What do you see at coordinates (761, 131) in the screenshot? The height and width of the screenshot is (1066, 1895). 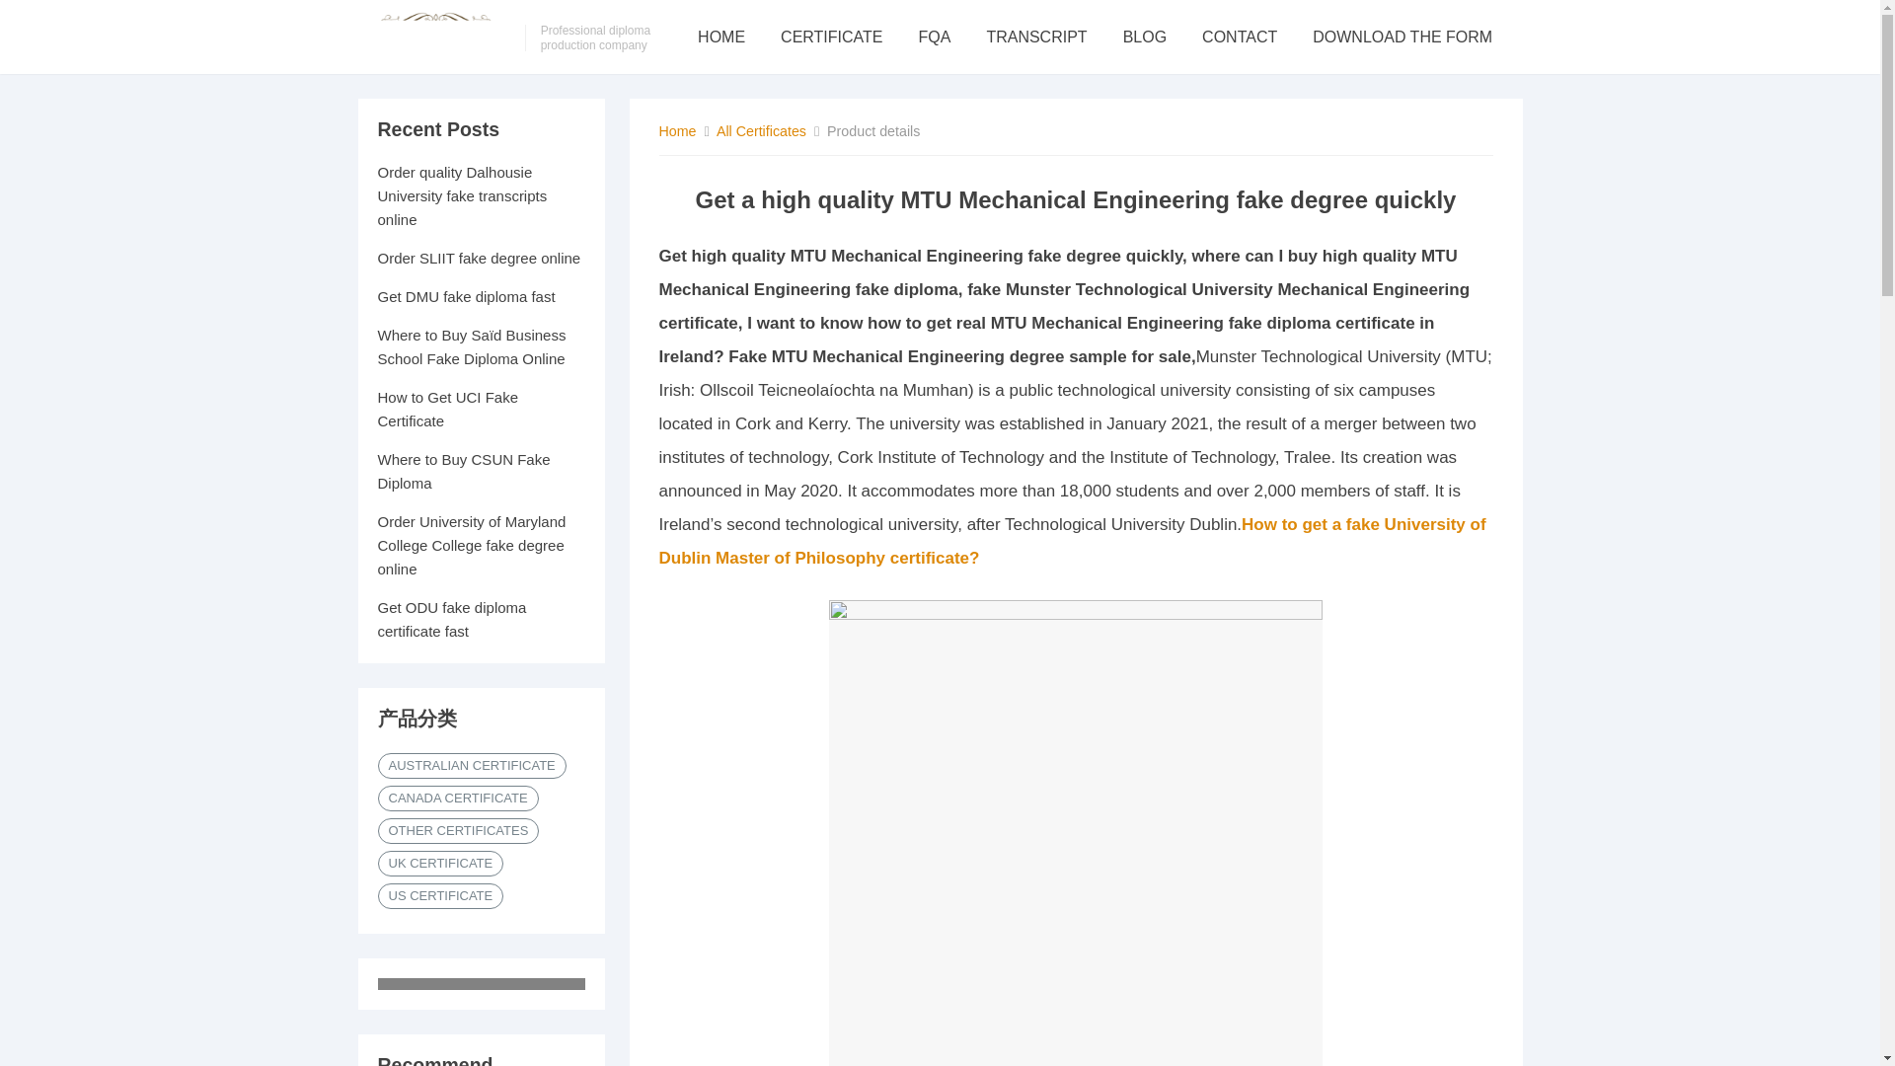 I see `All Certificates` at bounding box center [761, 131].